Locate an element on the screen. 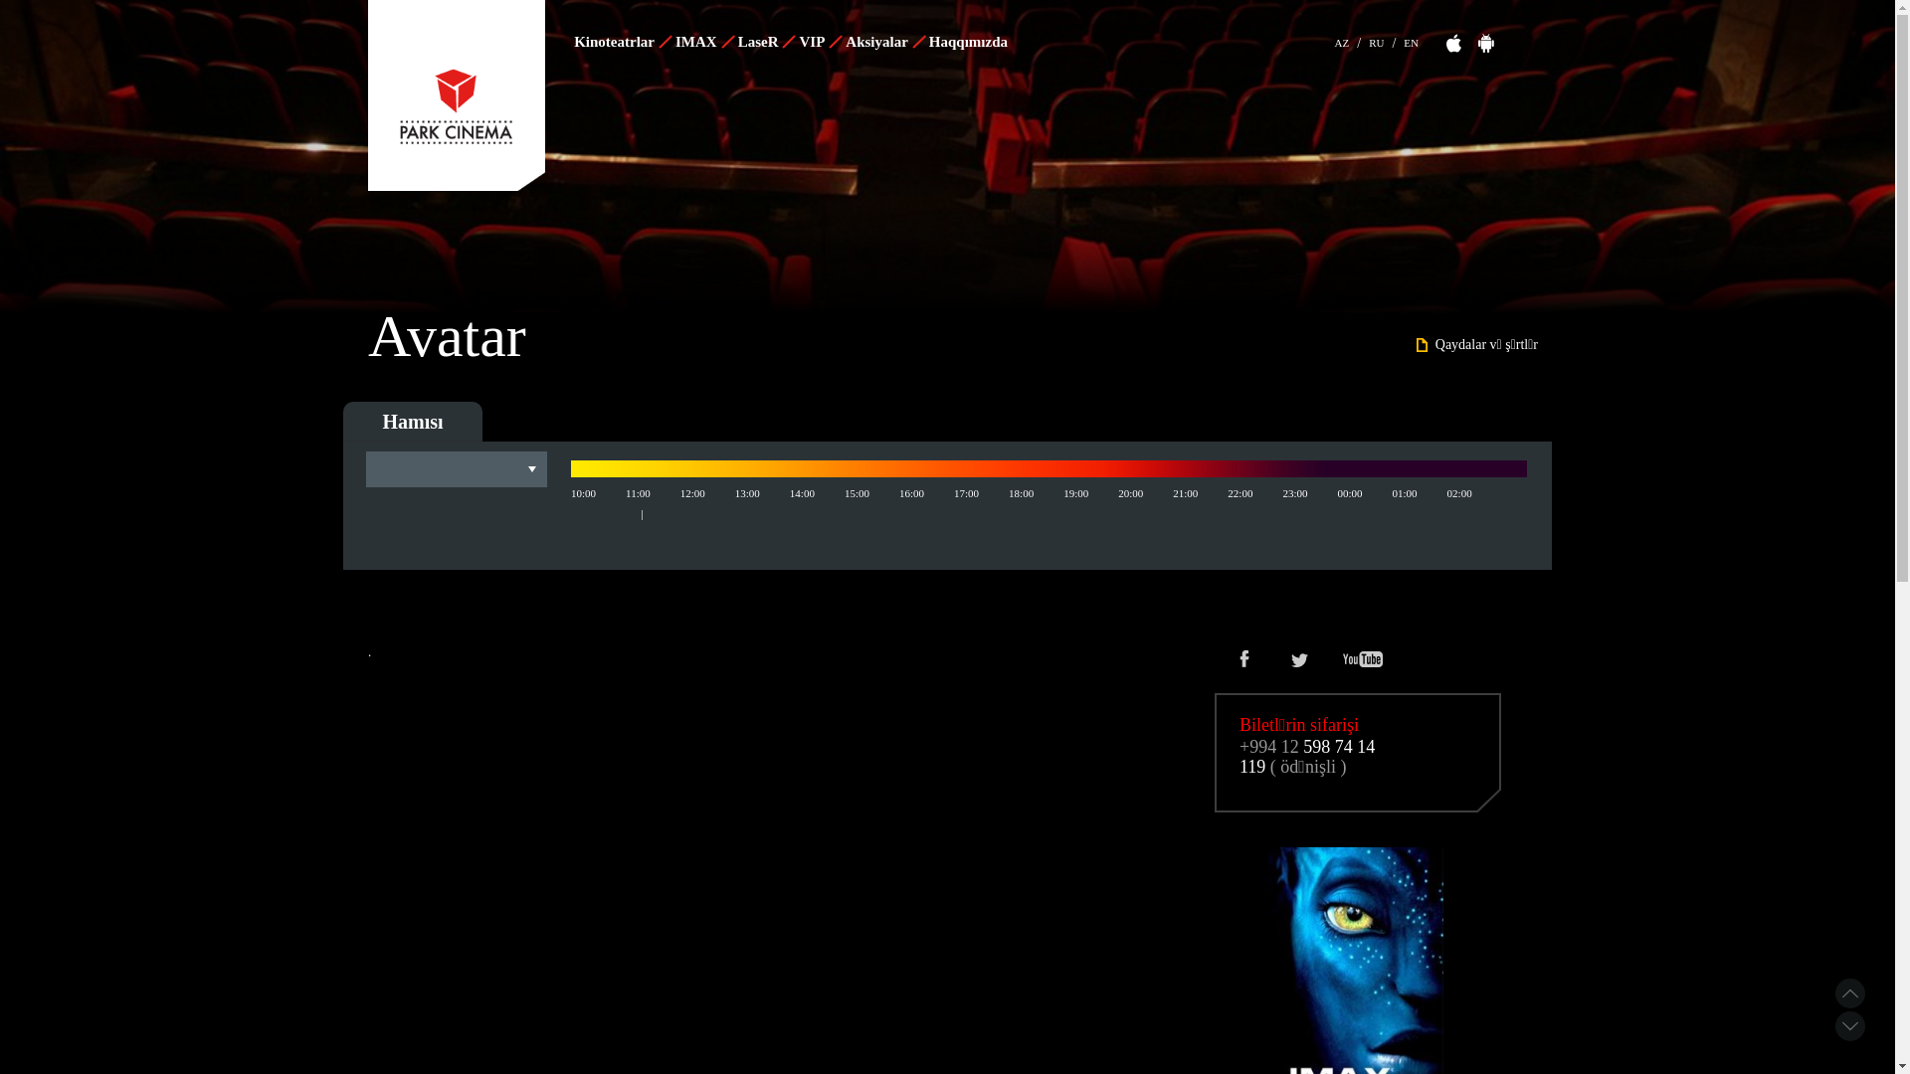 Image resolution: width=1910 pixels, height=1074 pixels. RU is located at coordinates (1377, 40).